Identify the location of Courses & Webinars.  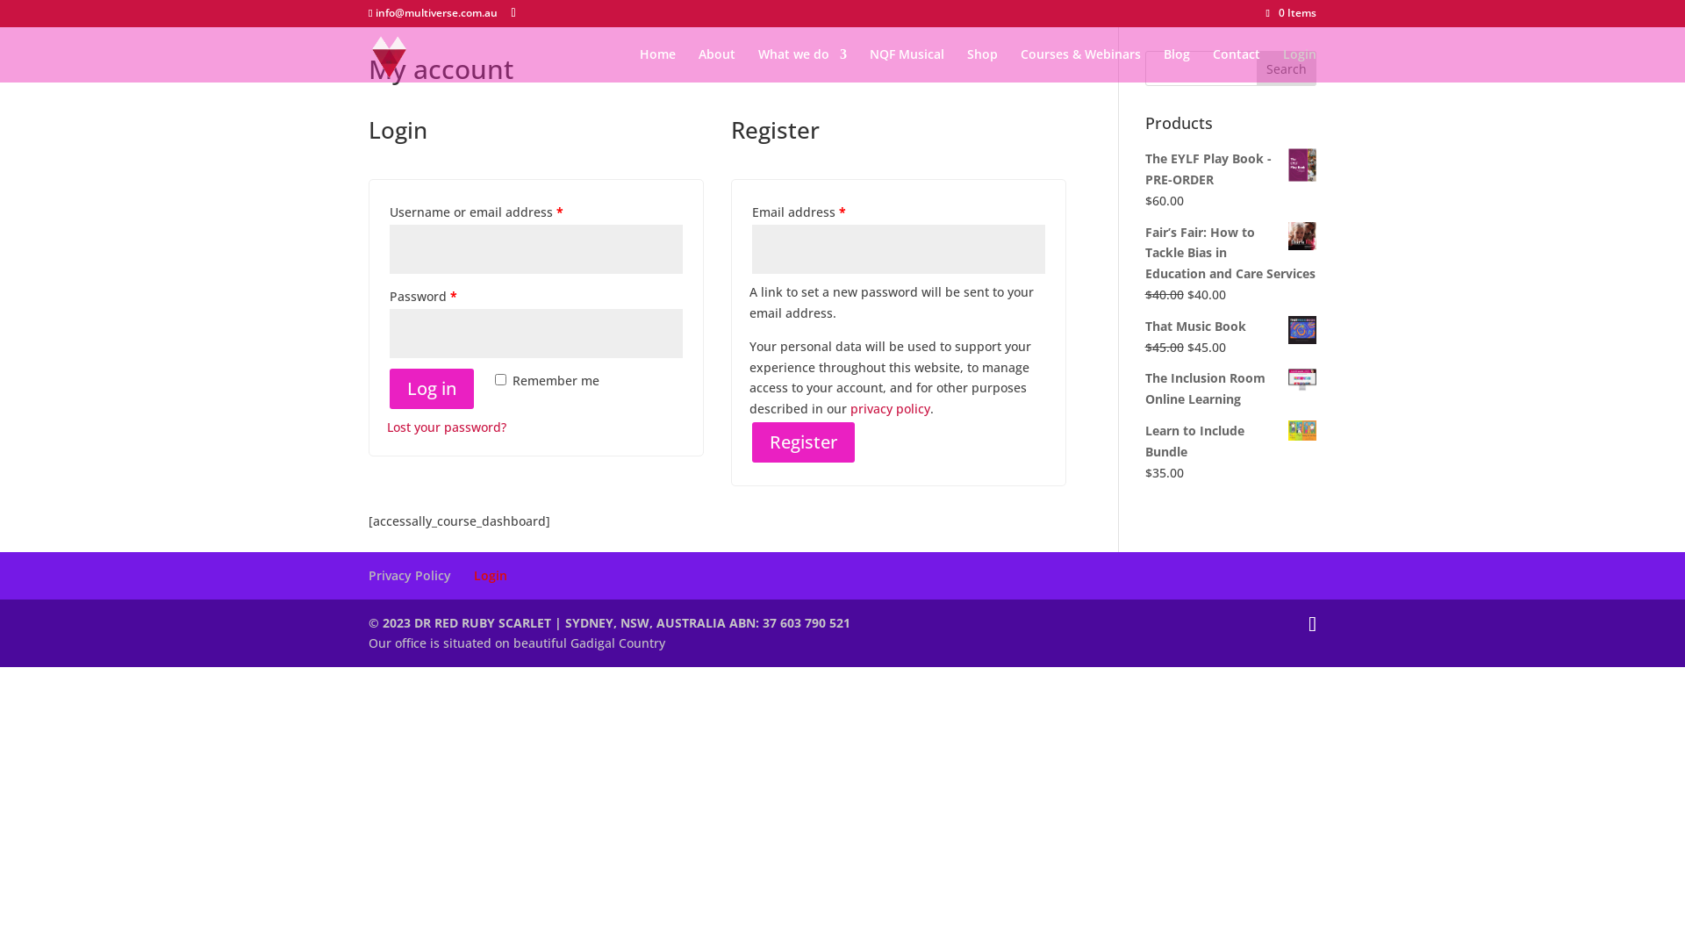
(1081, 65).